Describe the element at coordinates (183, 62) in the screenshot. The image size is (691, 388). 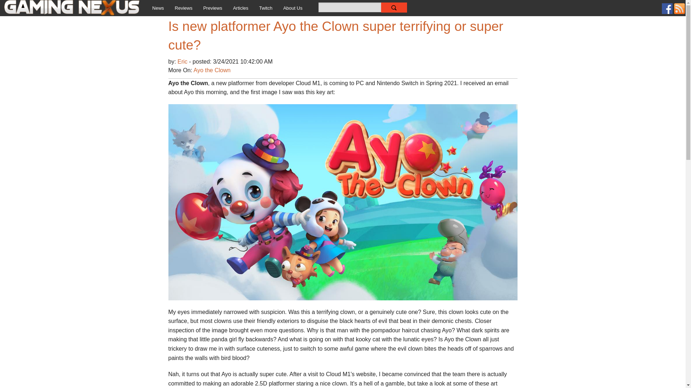
I see `Eric` at that location.